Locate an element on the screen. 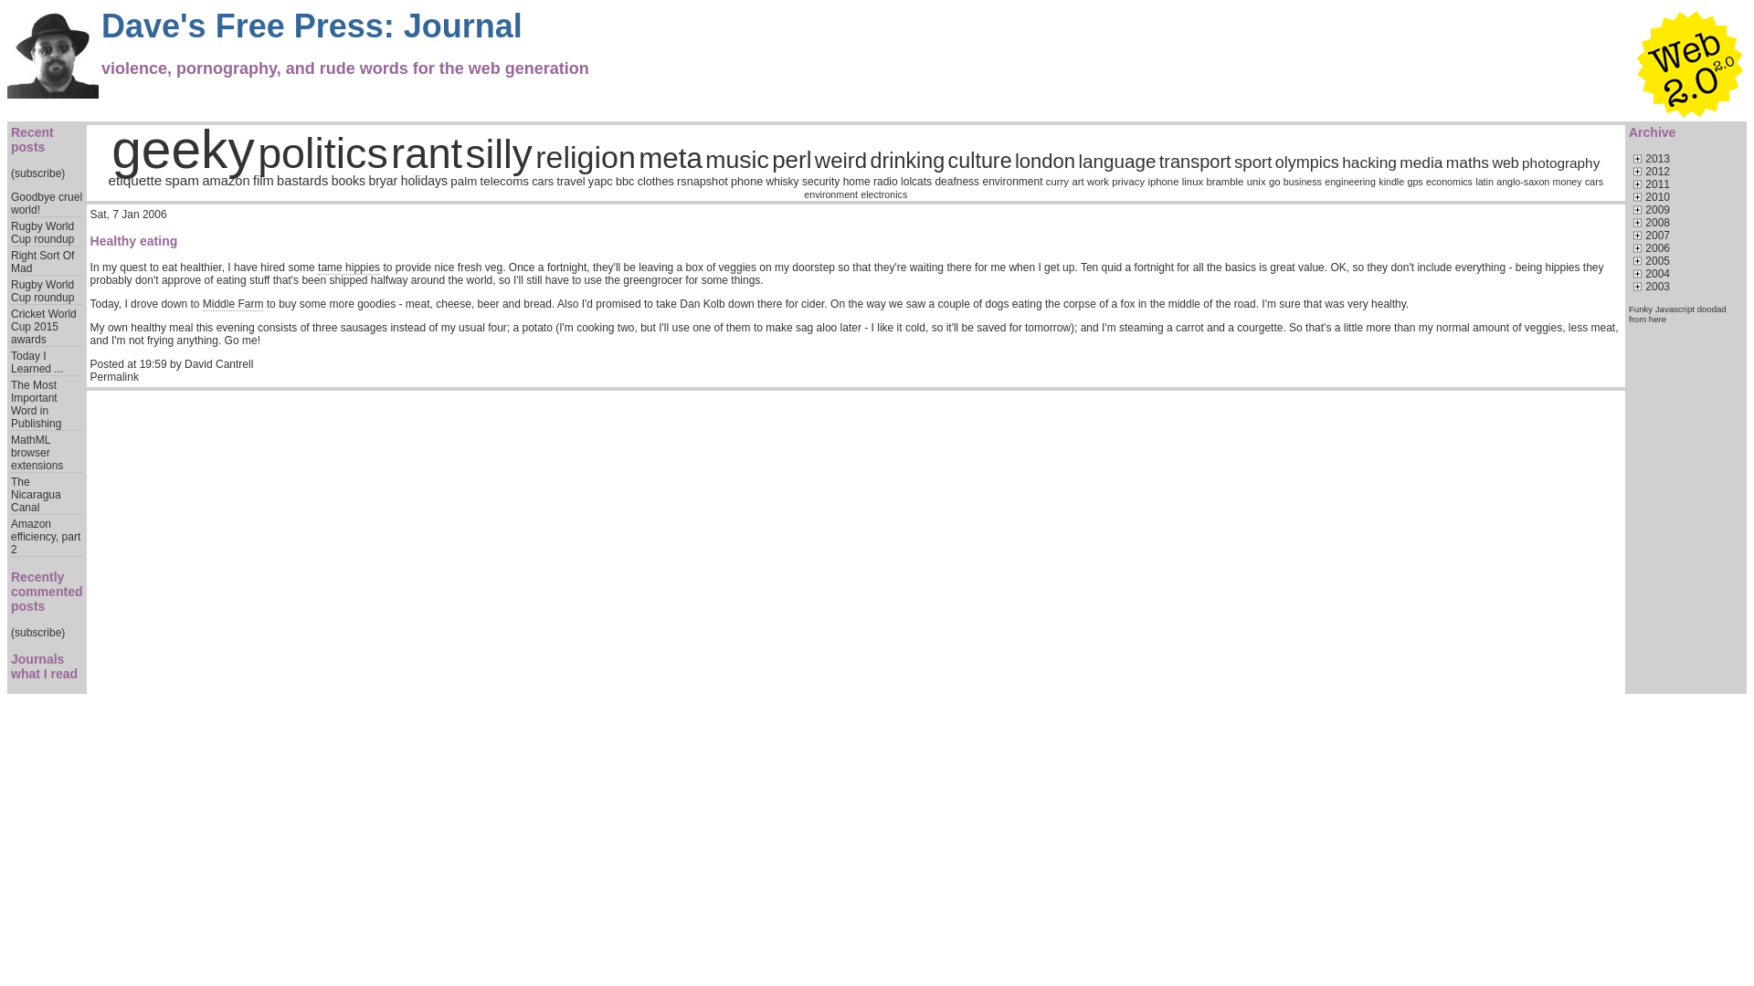  53 posts is located at coordinates (427, 153).